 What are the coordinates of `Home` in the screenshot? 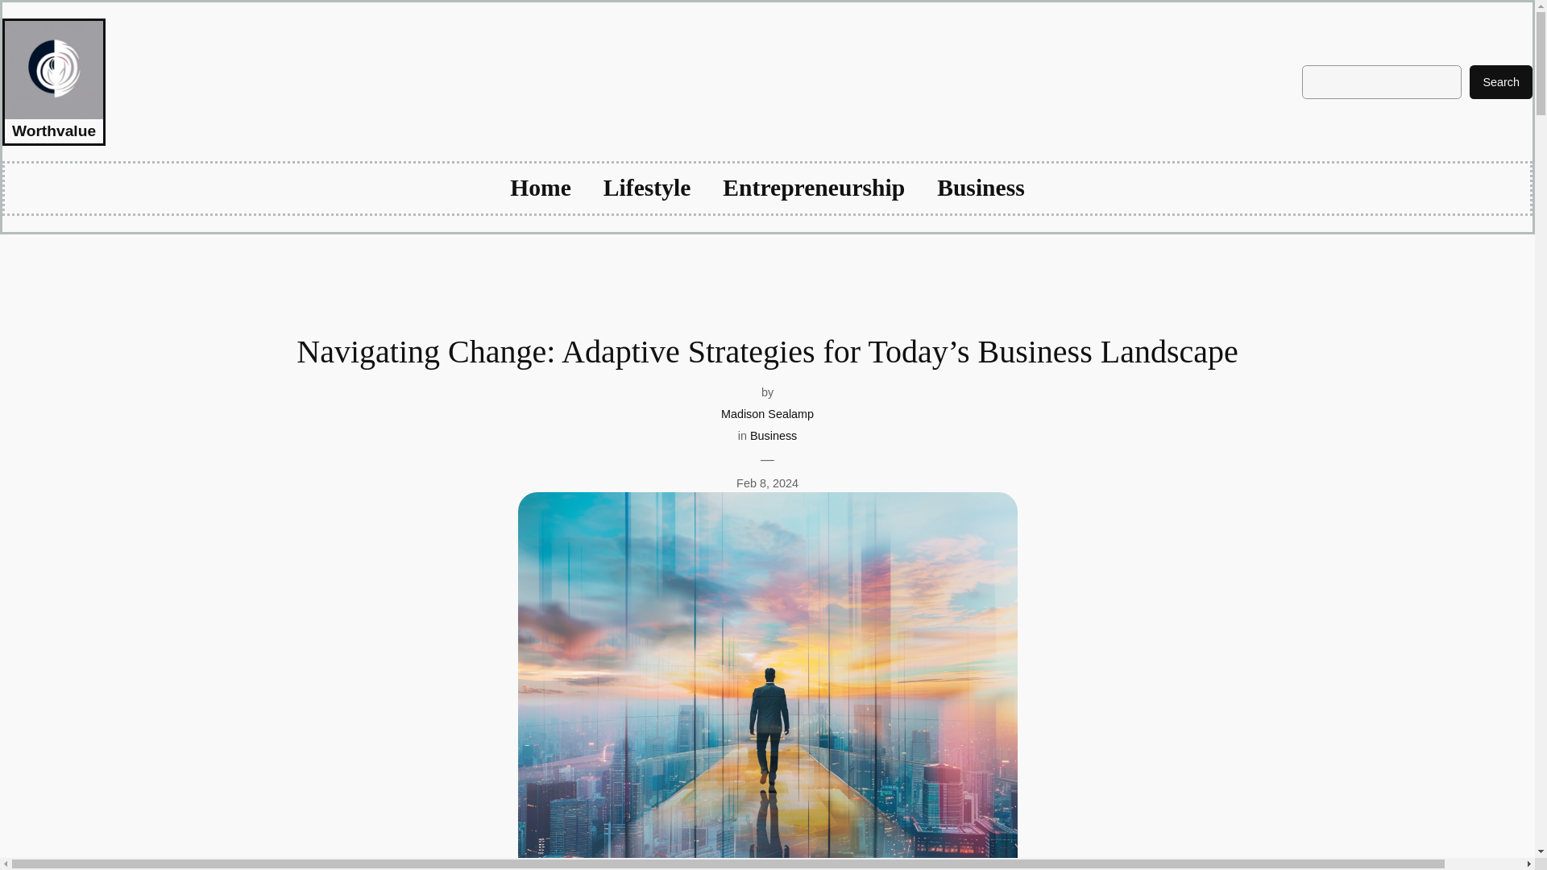 It's located at (540, 188).